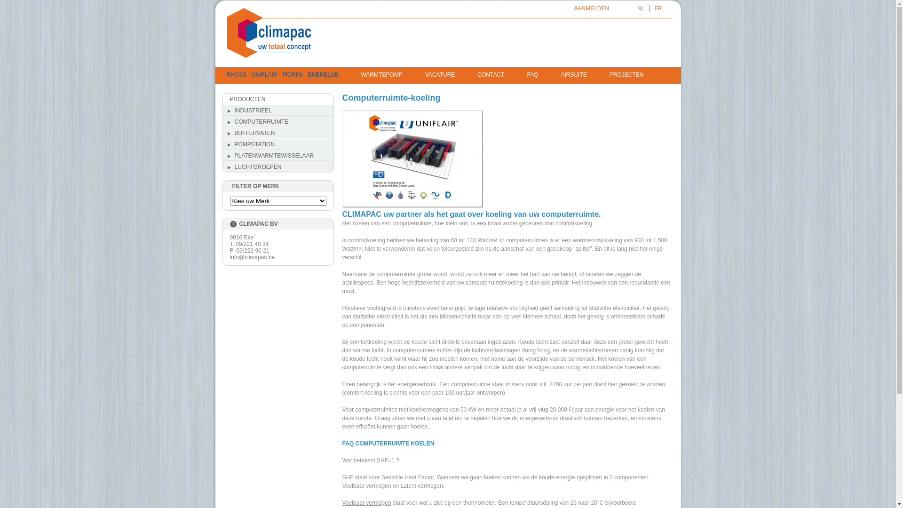  I want to click on PROJECTEN, so click(626, 75).